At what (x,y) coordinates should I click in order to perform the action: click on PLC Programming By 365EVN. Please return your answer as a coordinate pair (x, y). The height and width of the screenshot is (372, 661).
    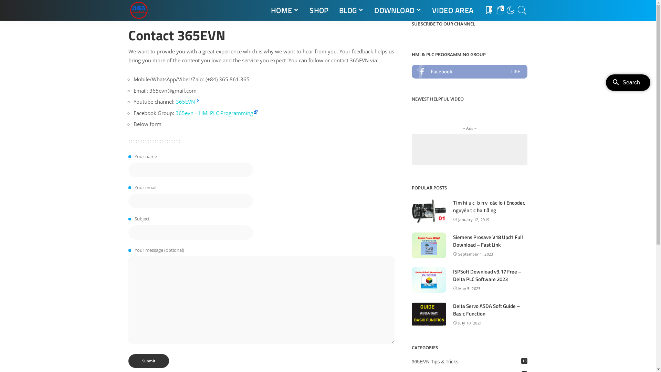
    Looking at the image, I should click on (138, 10).